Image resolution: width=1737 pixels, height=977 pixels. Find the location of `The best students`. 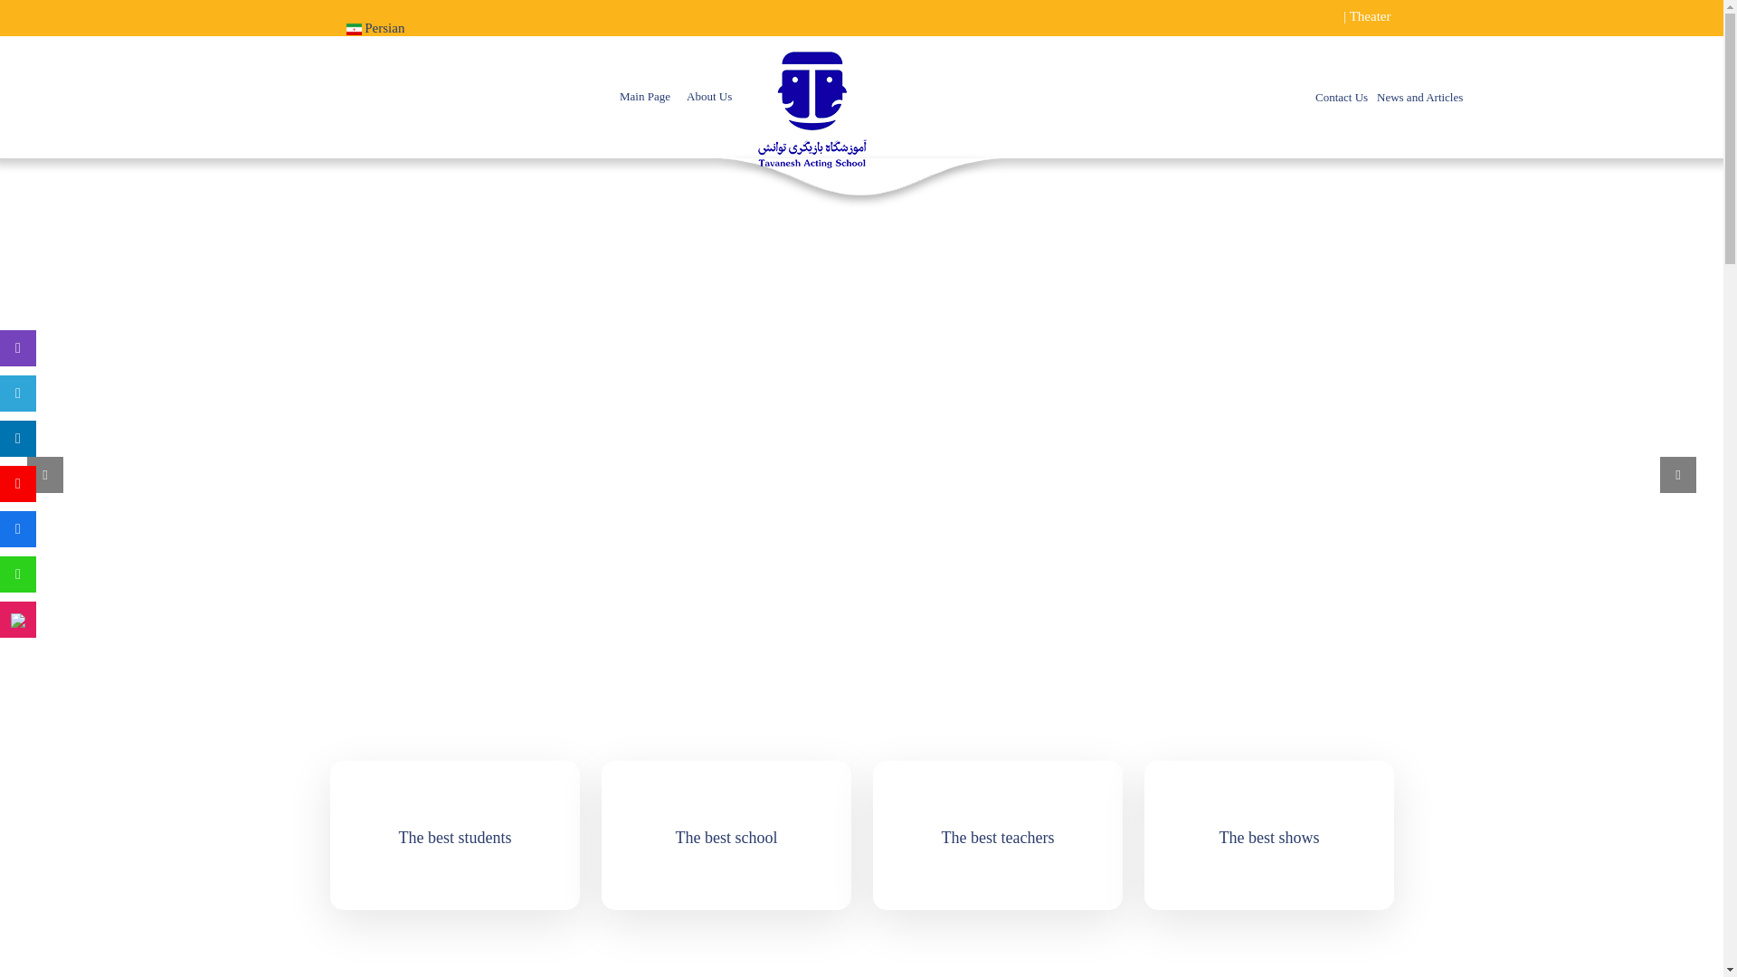

The best students is located at coordinates (454, 838).